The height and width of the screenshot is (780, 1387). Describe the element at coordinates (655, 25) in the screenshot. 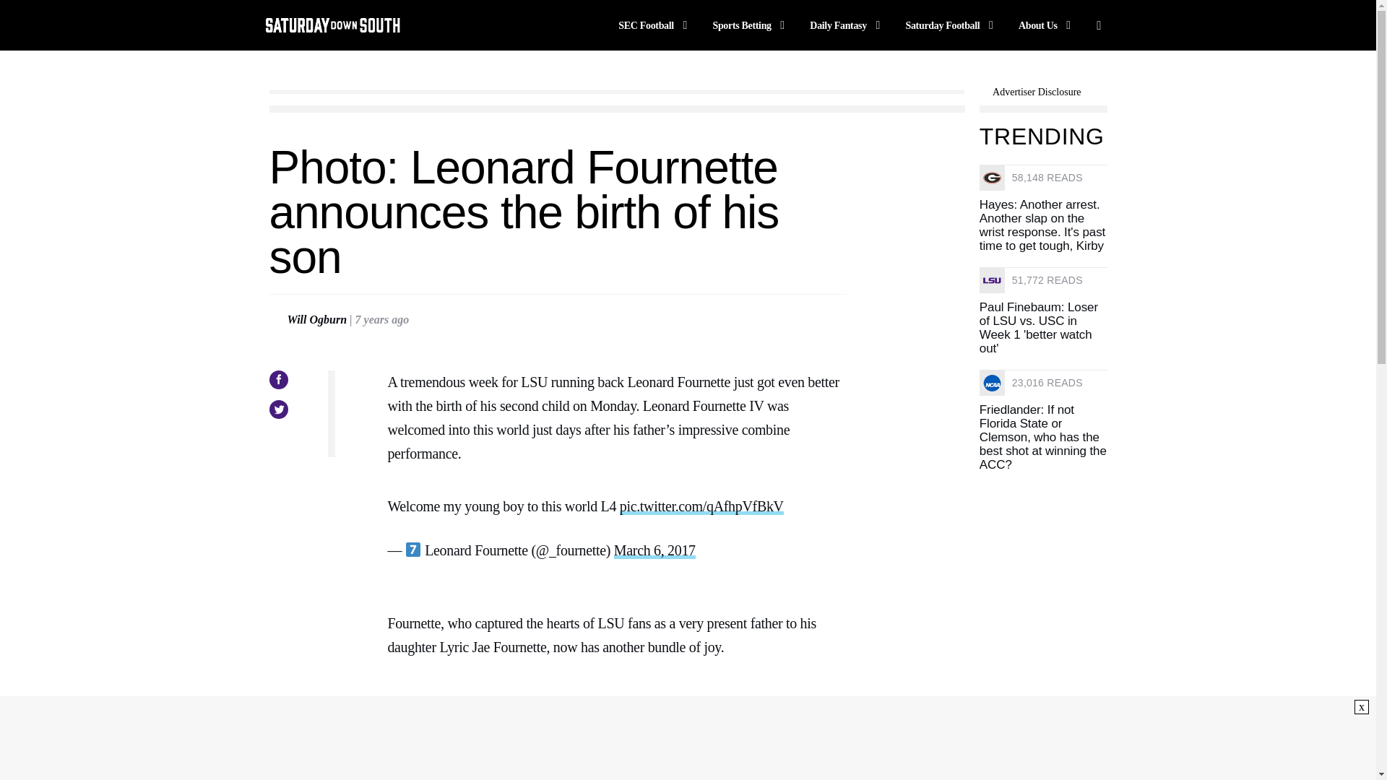

I see `SEC Football` at that location.